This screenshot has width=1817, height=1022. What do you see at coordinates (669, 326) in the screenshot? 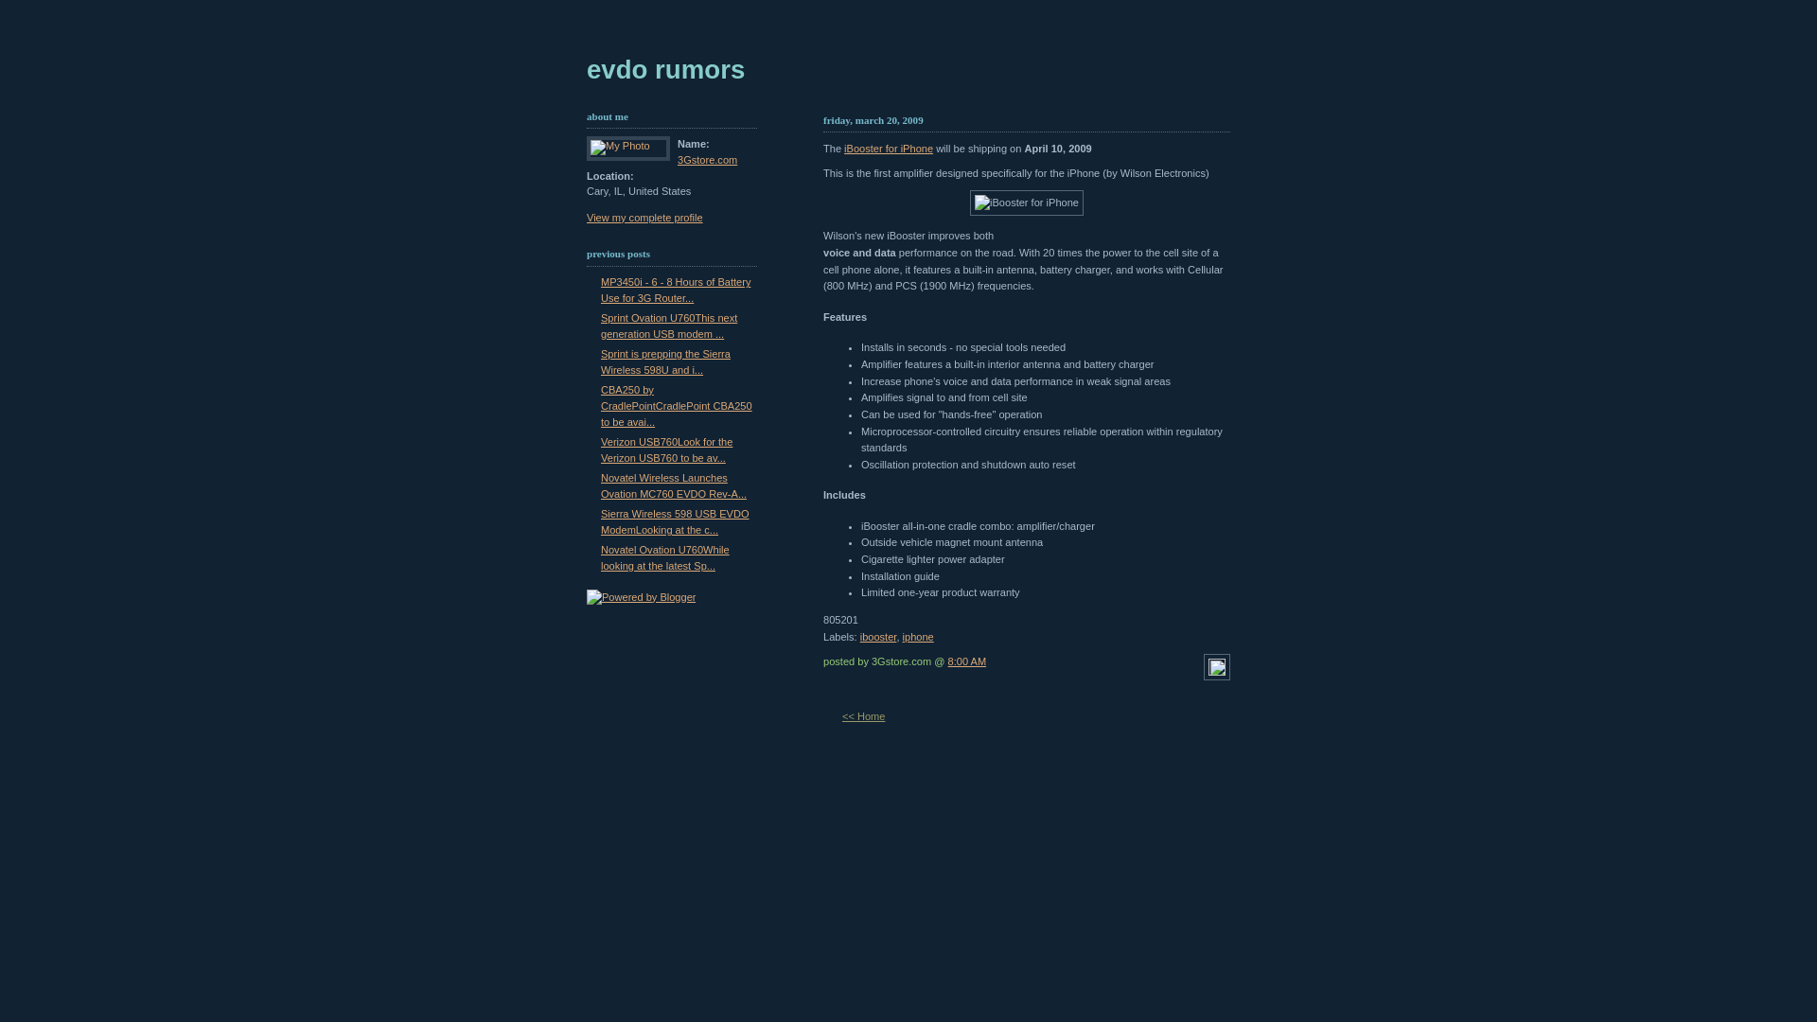
I see `Sprint Ovation U760This next generation USB modem ...` at bounding box center [669, 326].